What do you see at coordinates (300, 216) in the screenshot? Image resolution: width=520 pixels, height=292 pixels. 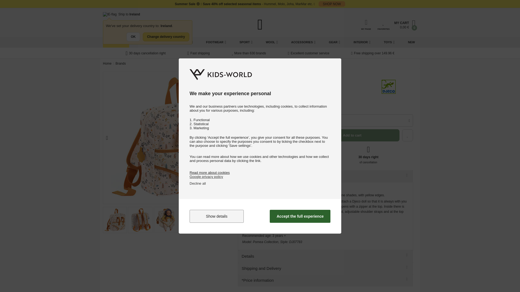 I see `Accept the full experience` at bounding box center [300, 216].